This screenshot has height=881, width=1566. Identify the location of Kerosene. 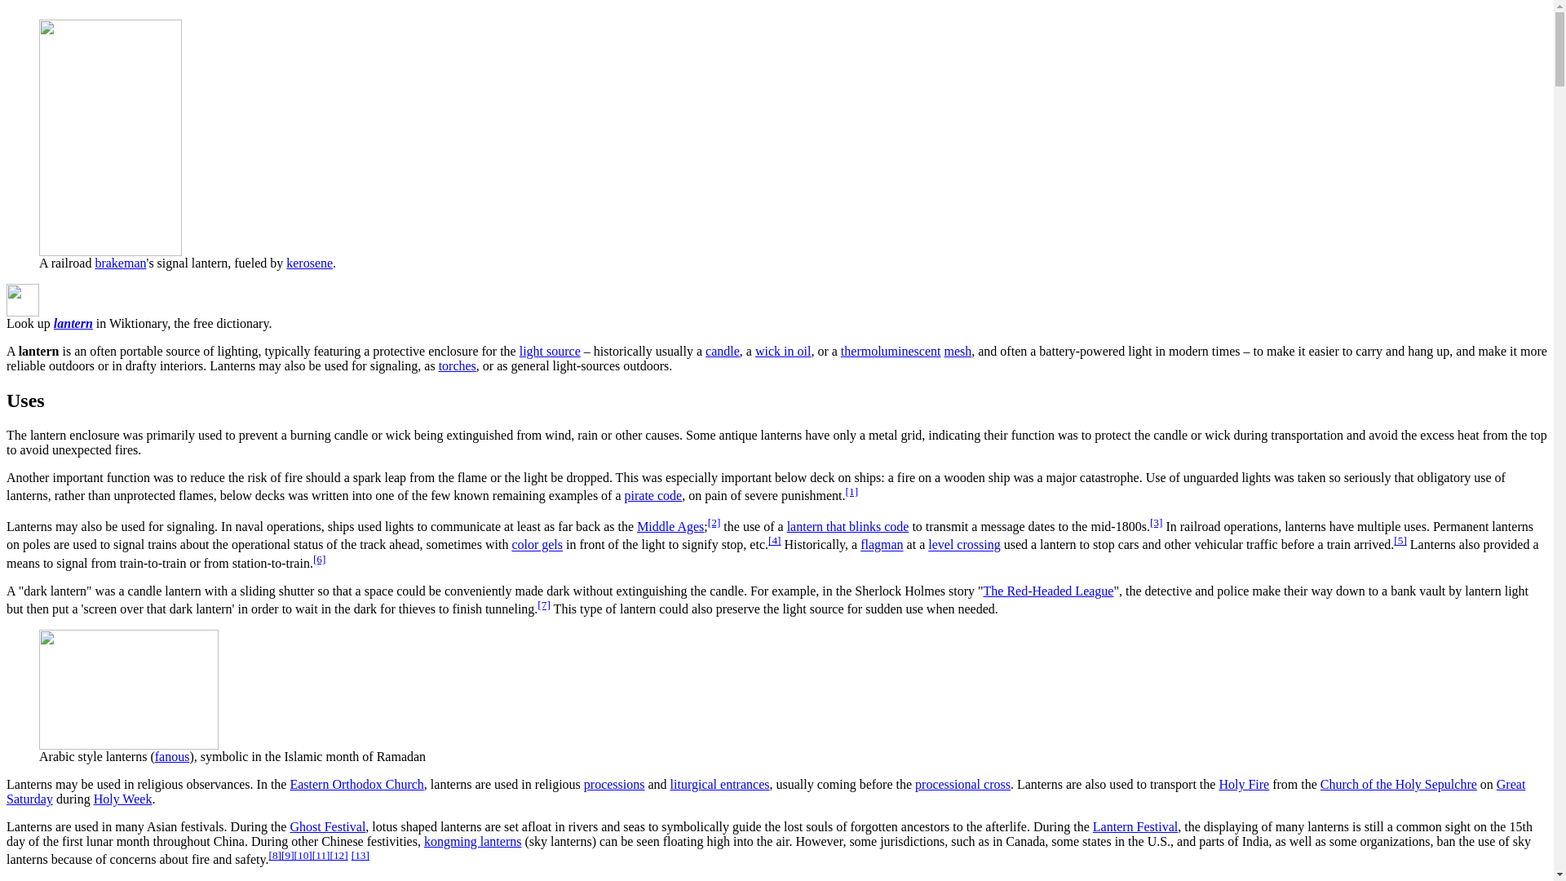
(309, 263).